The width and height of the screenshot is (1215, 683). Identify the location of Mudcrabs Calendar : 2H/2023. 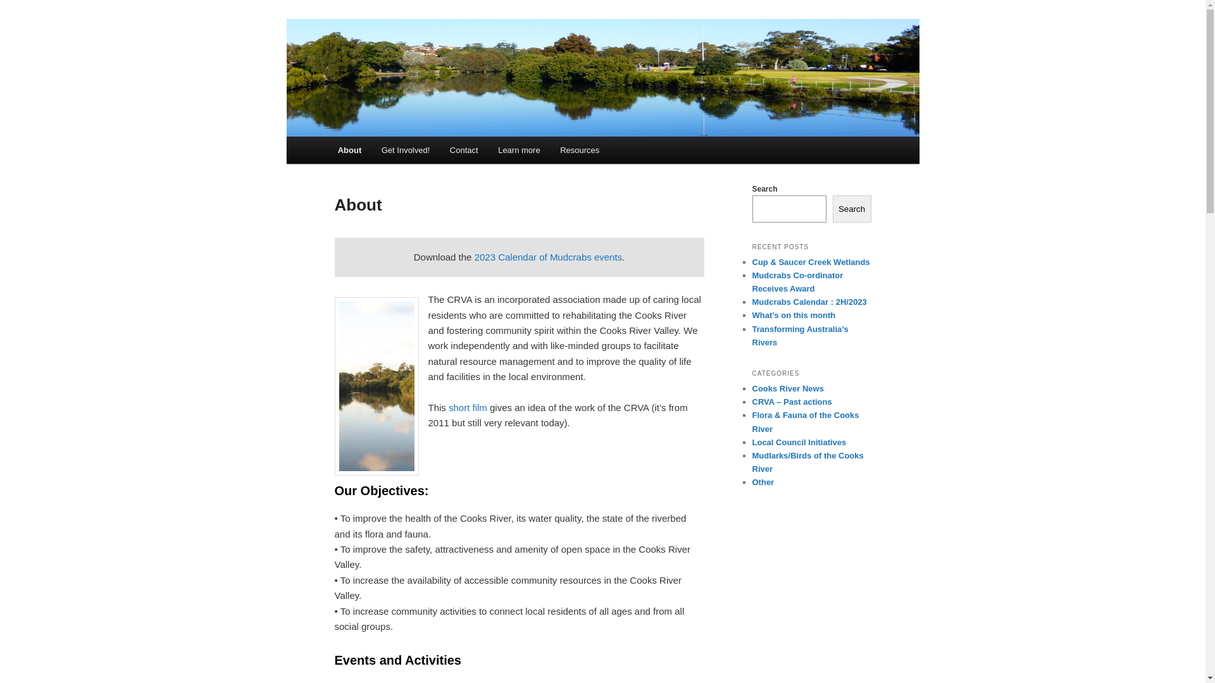
(809, 302).